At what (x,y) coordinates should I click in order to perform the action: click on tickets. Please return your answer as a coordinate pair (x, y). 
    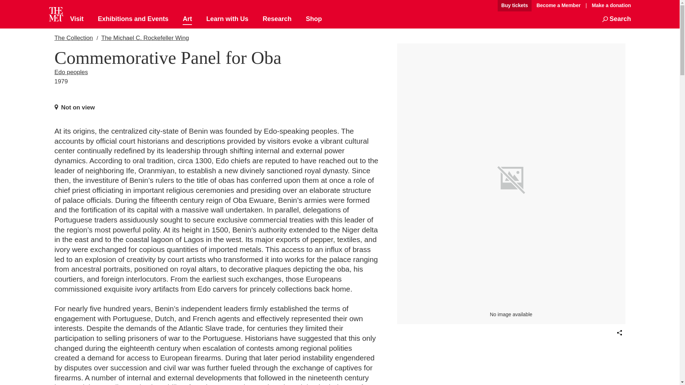
    Looking at the image, I should click on (514, 6).